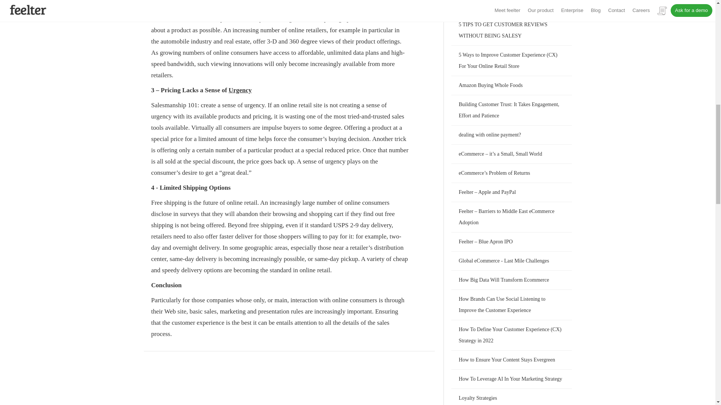 The height and width of the screenshot is (405, 721). Describe the element at coordinates (504, 280) in the screenshot. I see `How Big Data Will Transform Ecommerce` at that location.